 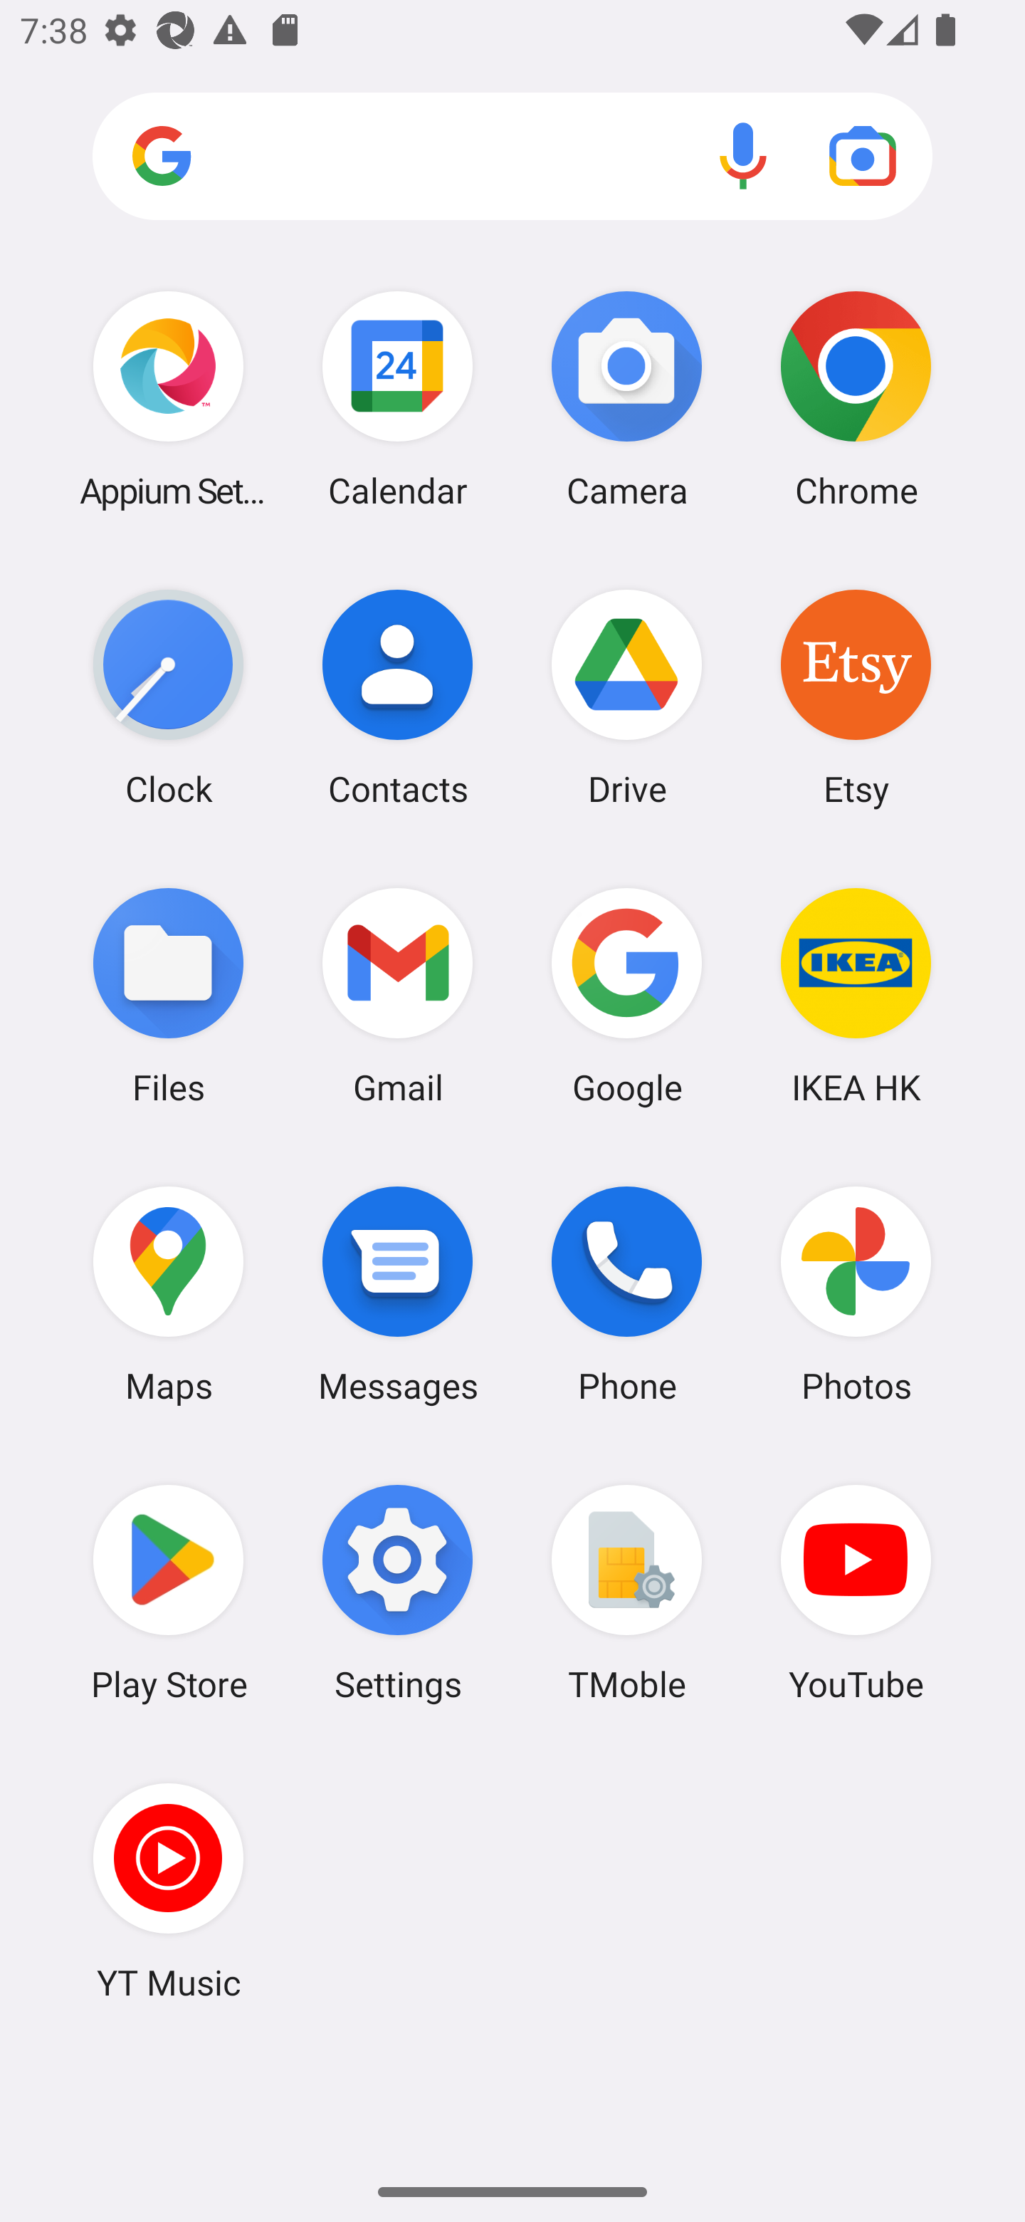 I want to click on Contacts, so click(x=397, y=697).